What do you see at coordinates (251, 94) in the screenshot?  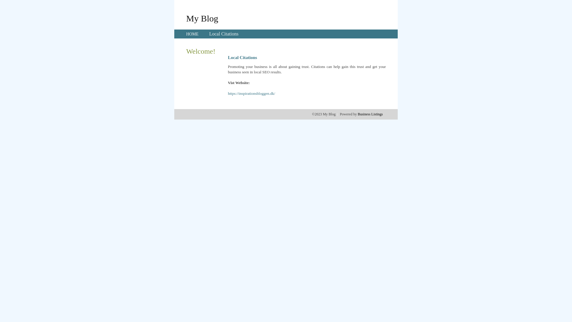 I see `https://inspirationsbloggen.dk/` at bounding box center [251, 94].